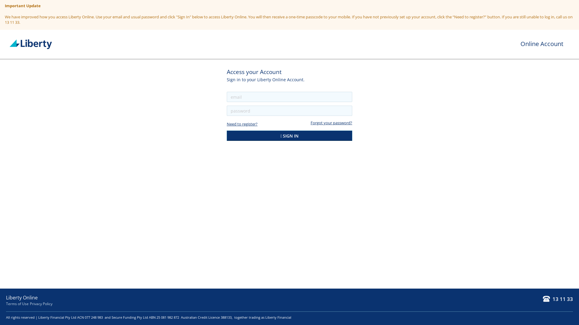 This screenshot has height=325, width=579. Describe the element at coordinates (331, 123) in the screenshot. I see `Forgot your password?` at that location.